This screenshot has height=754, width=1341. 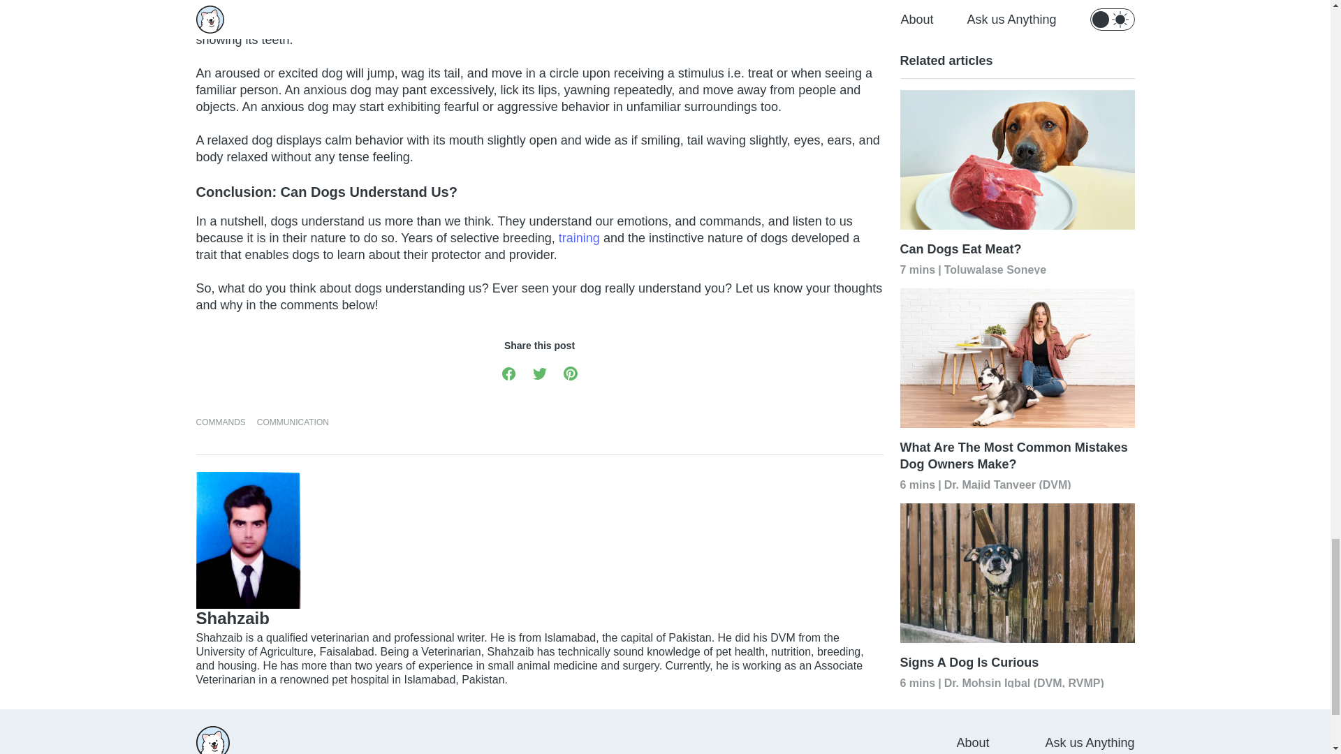 I want to click on Share this post on Facebook, so click(x=508, y=373).